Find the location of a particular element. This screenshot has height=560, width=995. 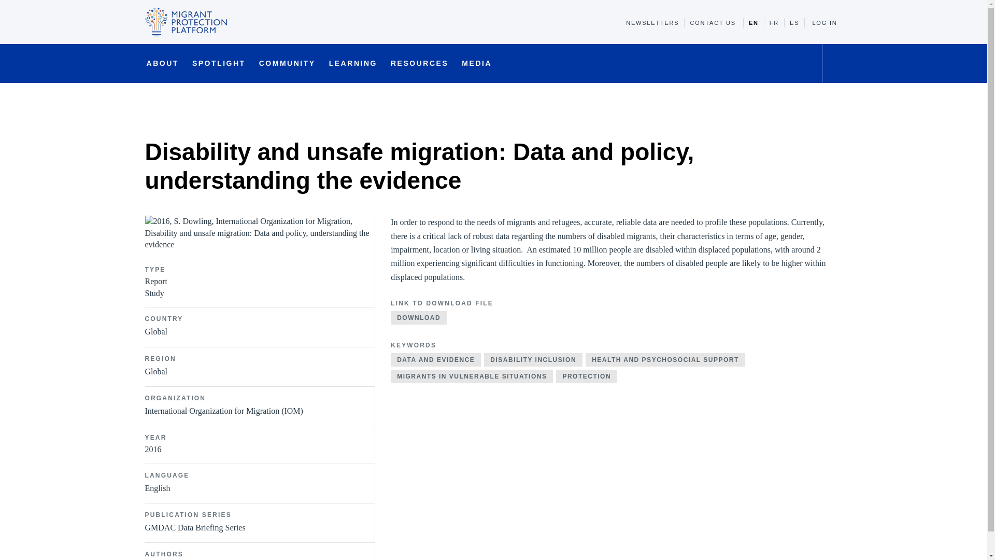

HEALTH AND PSYCHOSOCIAL SUPPORT is located at coordinates (665, 360).